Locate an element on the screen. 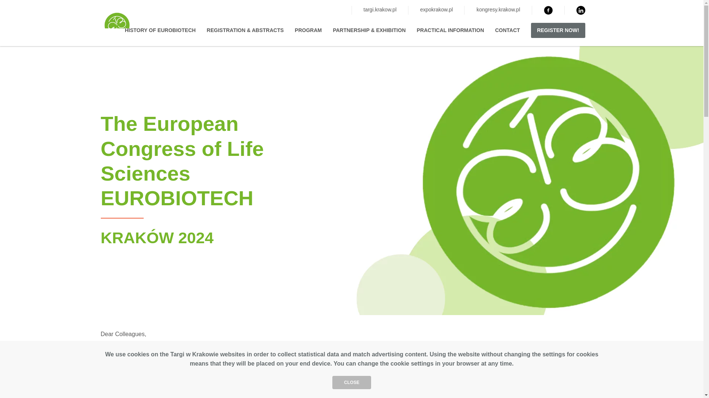 The height and width of the screenshot is (398, 709). expokrakow.pl is located at coordinates (436, 10).